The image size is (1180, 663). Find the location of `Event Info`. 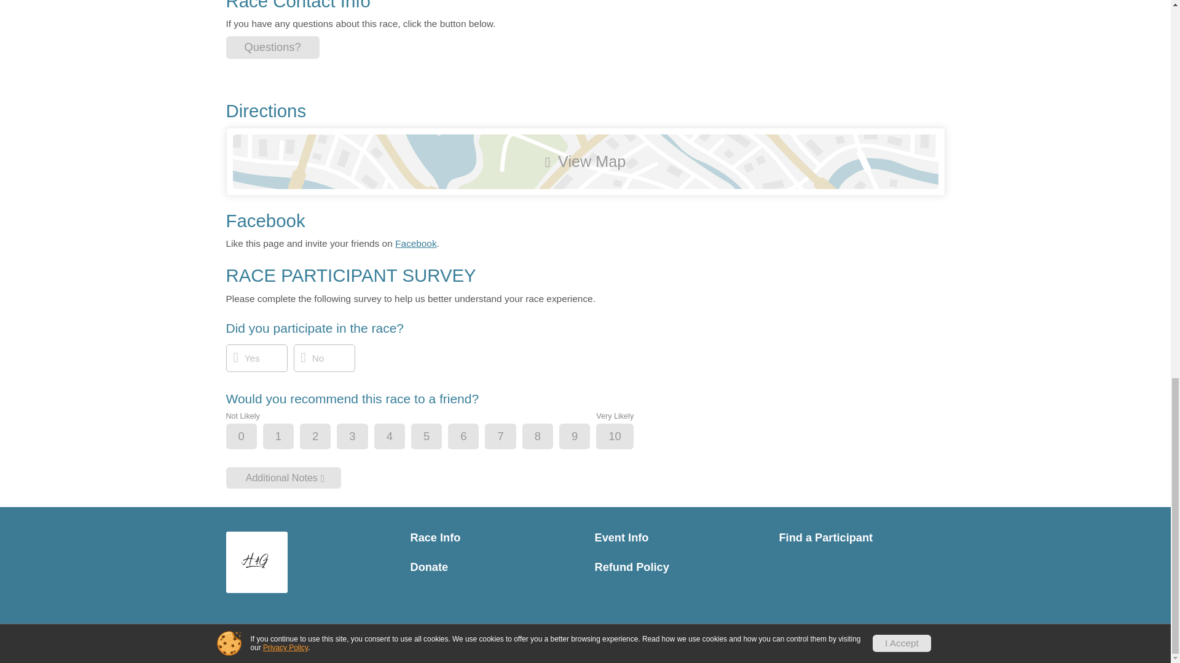

Event Info is located at coordinates (677, 538).